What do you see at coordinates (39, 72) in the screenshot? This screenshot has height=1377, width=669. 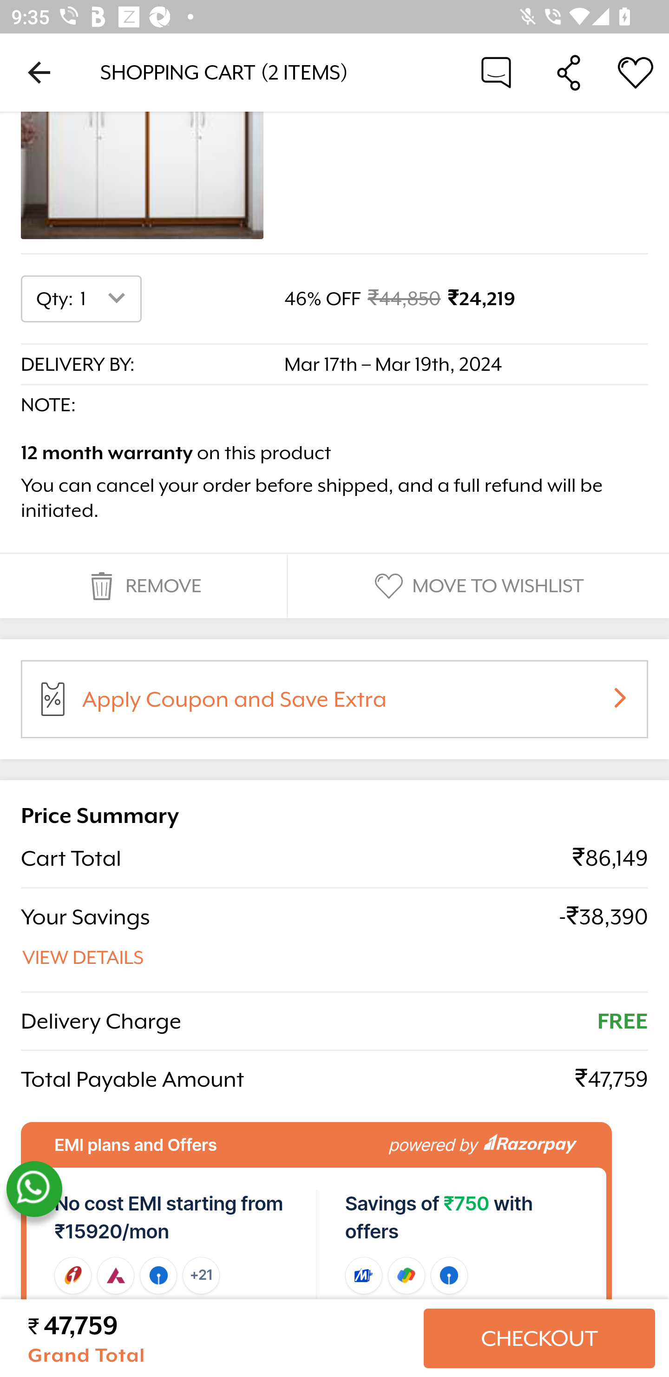 I see `Navigate up` at bounding box center [39, 72].